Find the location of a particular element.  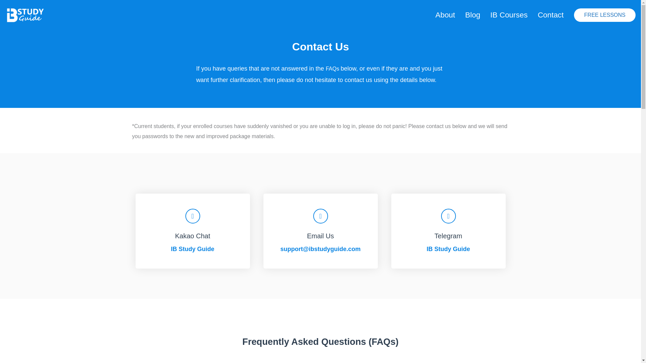

Contact is located at coordinates (550, 15).